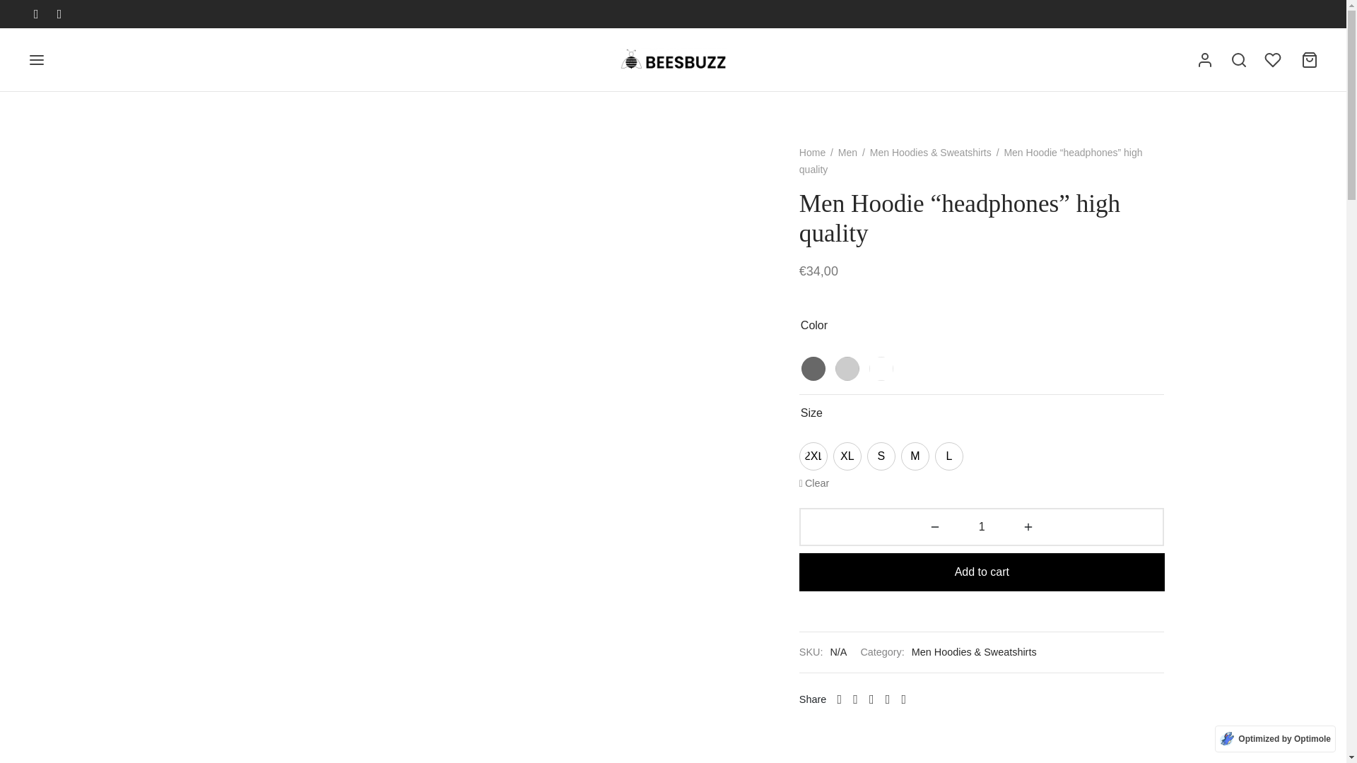  Describe the element at coordinates (813, 456) in the screenshot. I see `2XL` at that location.